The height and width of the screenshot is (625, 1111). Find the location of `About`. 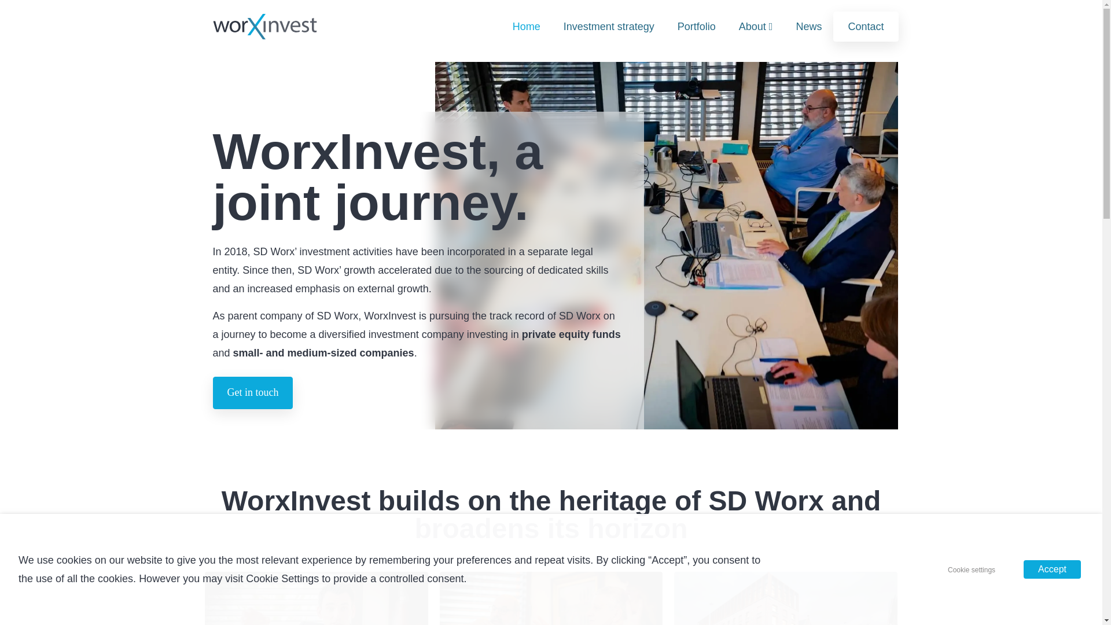

About is located at coordinates (756, 27).